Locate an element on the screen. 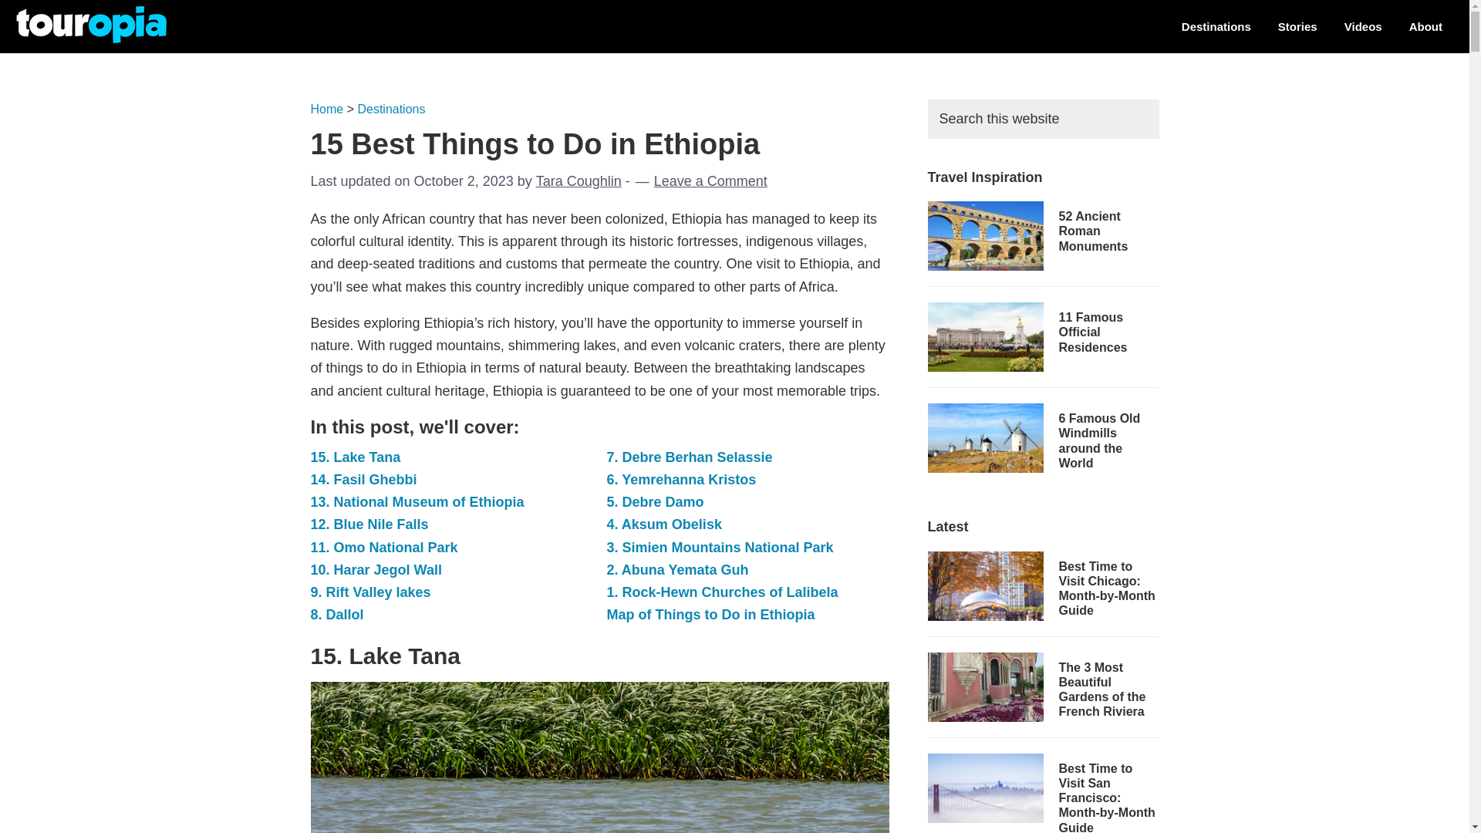  Destinations is located at coordinates (1216, 26).